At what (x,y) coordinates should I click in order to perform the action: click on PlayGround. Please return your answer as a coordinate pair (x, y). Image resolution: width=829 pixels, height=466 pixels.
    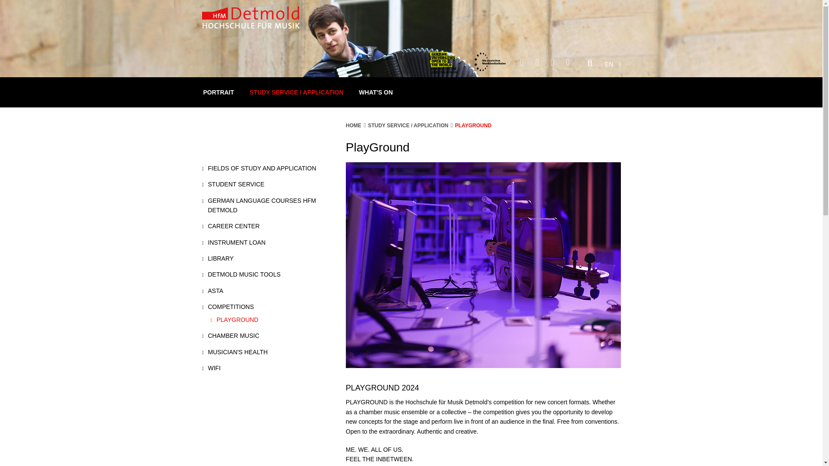
    Looking at the image, I should click on (234, 319).